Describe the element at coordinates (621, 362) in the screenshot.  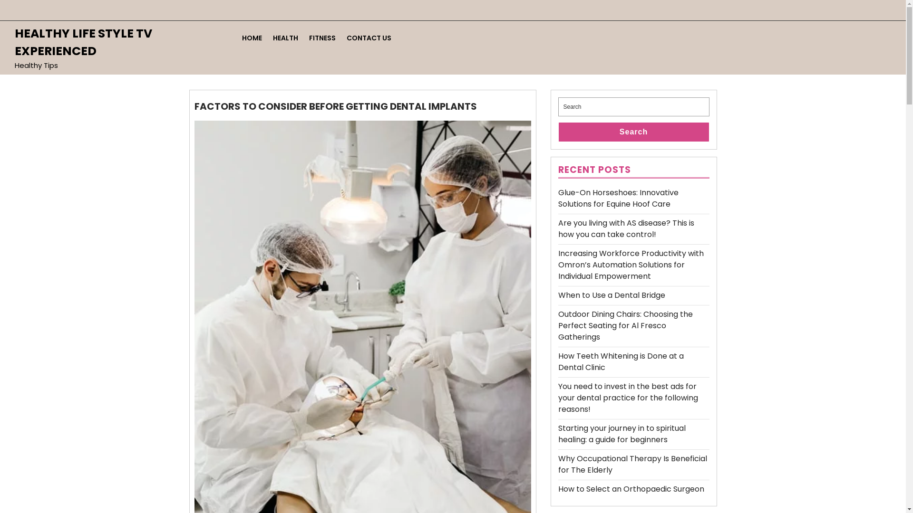
I see `How Teeth Whitening is Done at a Dental Clinic` at that location.